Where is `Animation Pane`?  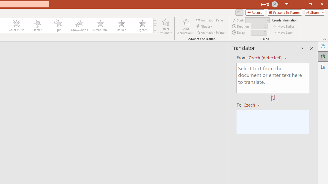
Animation Pane is located at coordinates (210, 20).